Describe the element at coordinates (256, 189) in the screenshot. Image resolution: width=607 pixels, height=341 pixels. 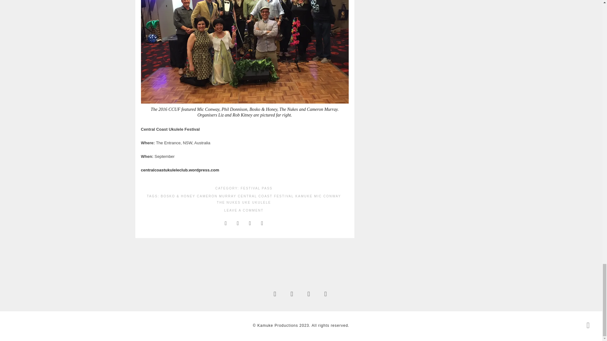
I see `FESTIVAL PASS` at that location.